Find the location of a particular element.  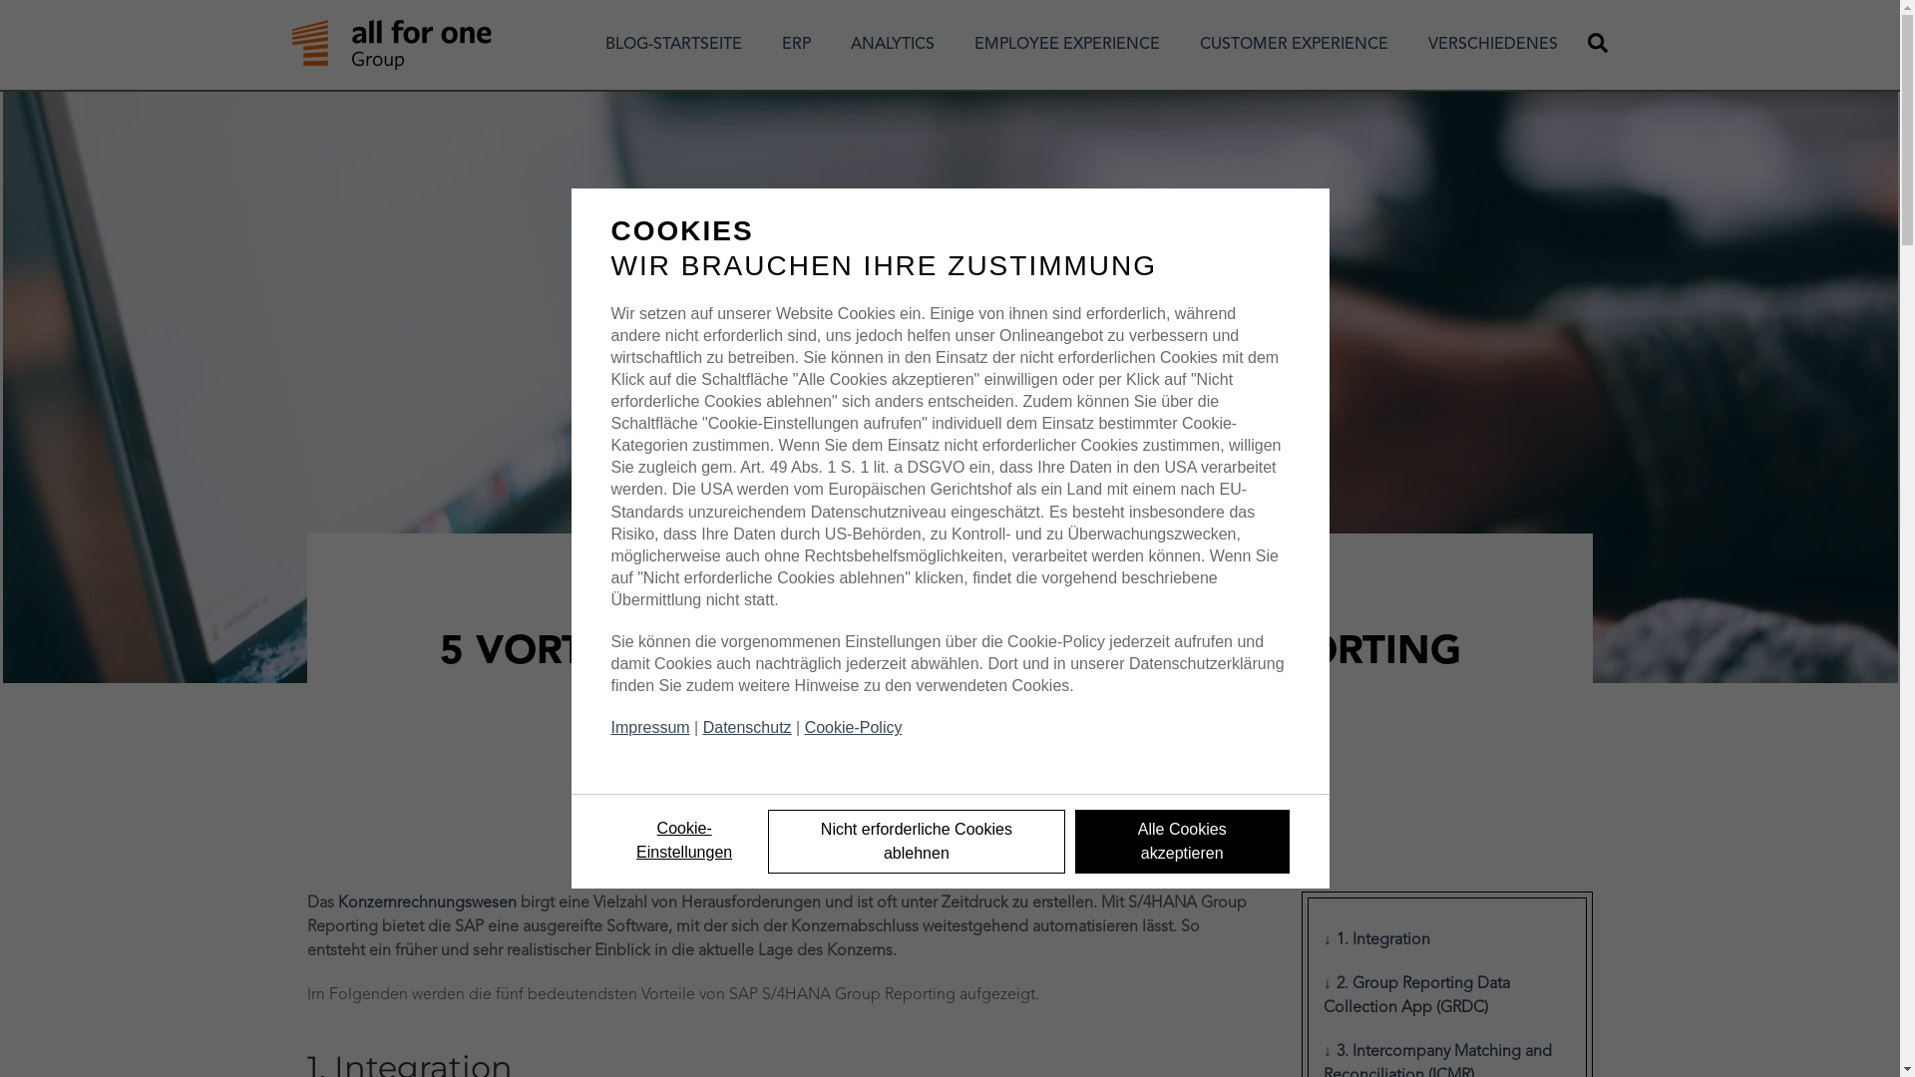

Impressum is located at coordinates (650, 728).